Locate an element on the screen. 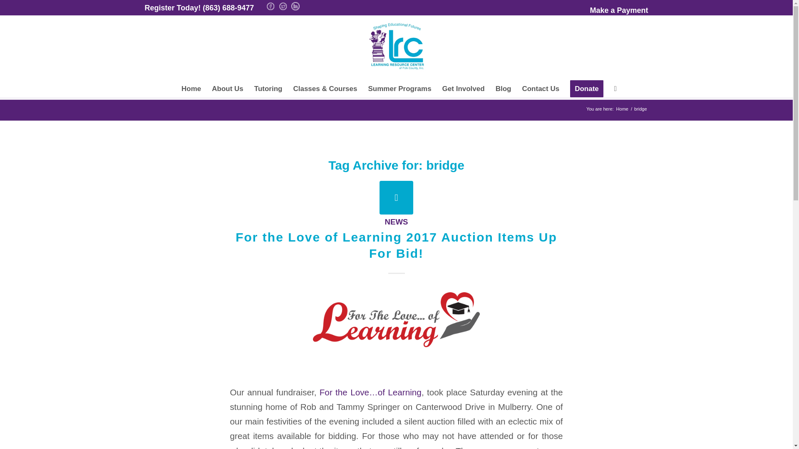 The height and width of the screenshot is (449, 799). Get Involved is located at coordinates (464, 89).